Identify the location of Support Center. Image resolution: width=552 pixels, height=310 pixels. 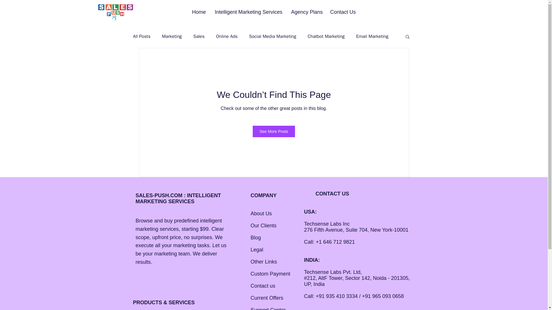
(268, 309).